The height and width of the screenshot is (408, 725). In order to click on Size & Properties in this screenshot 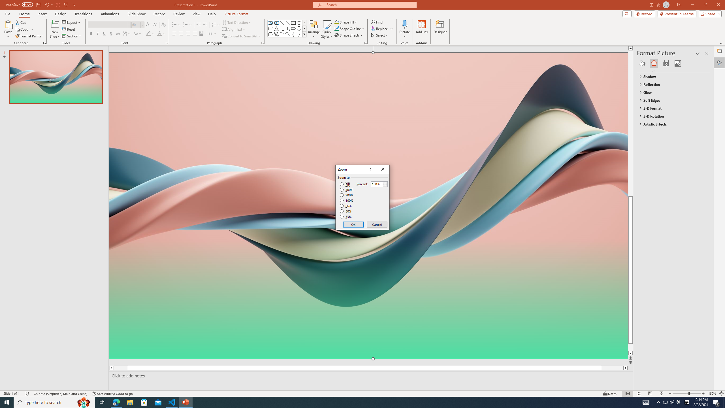, I will do `click(666, 63)`.